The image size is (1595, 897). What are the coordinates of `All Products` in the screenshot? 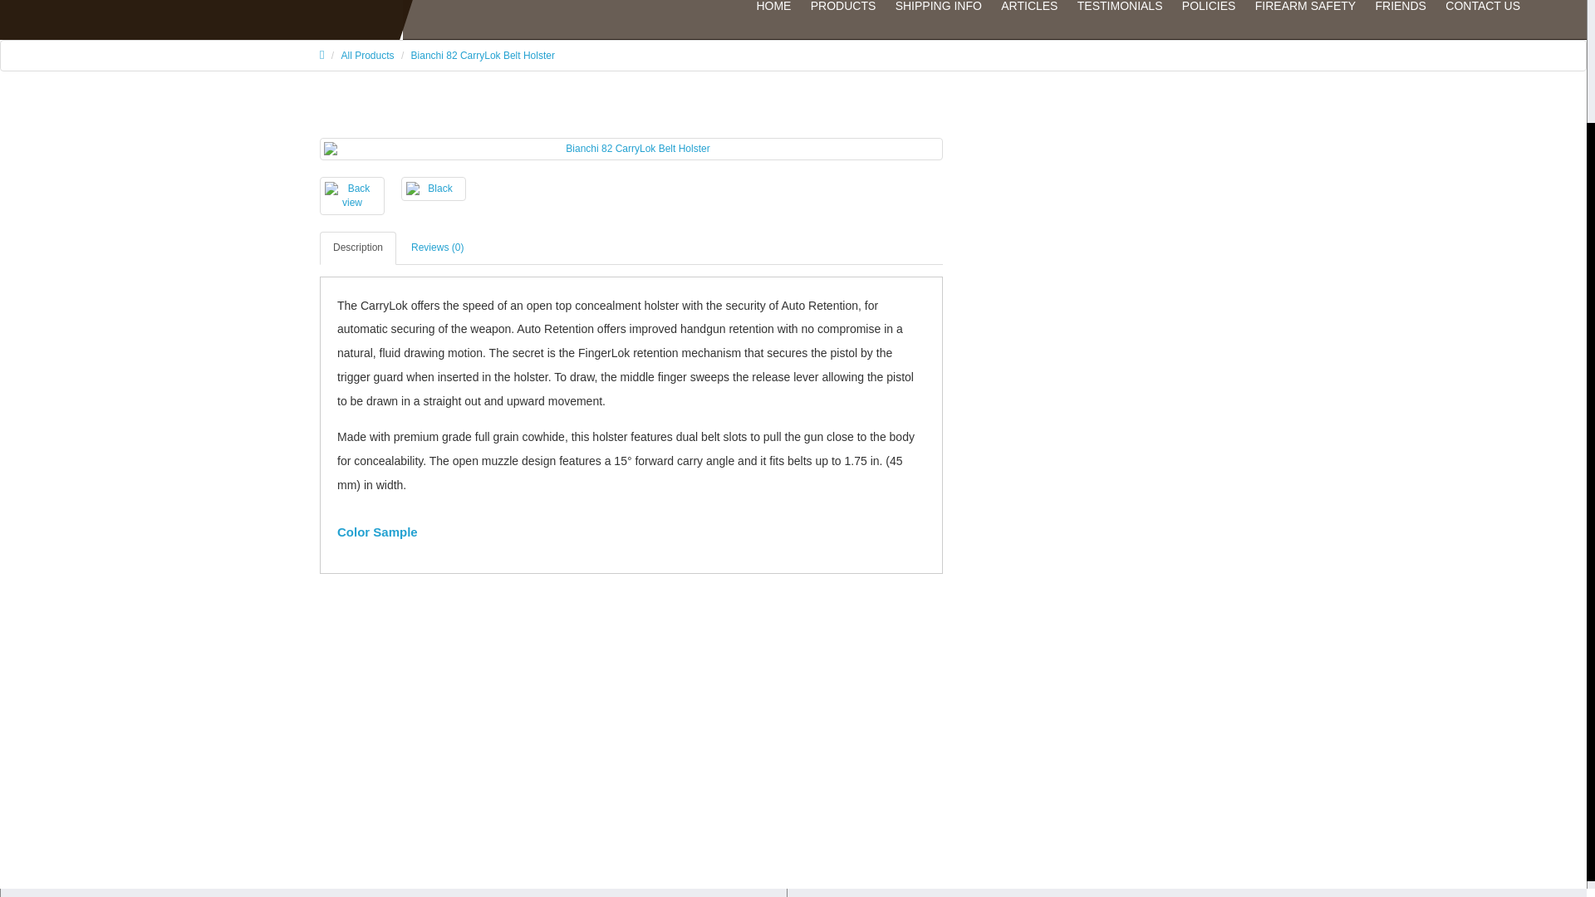 It's located at (367, 56).